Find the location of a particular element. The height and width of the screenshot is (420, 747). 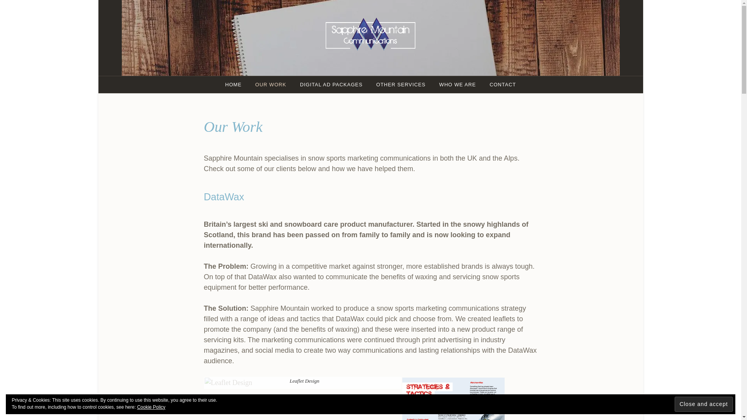

HOME is located at coordinates (233, 84).